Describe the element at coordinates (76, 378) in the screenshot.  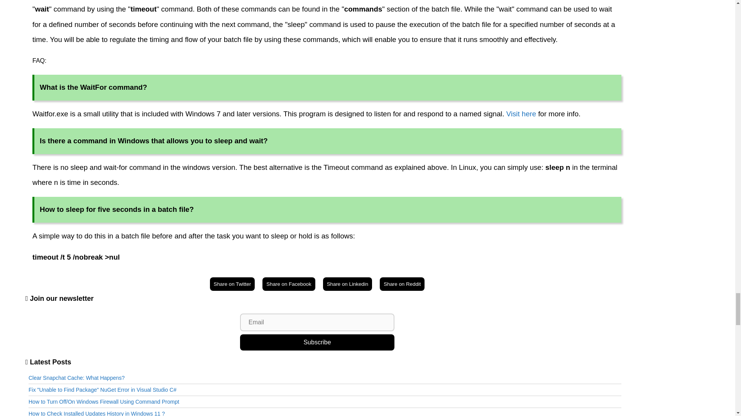
I see `Clear Snapchat Cache: What Happens?` at that location.